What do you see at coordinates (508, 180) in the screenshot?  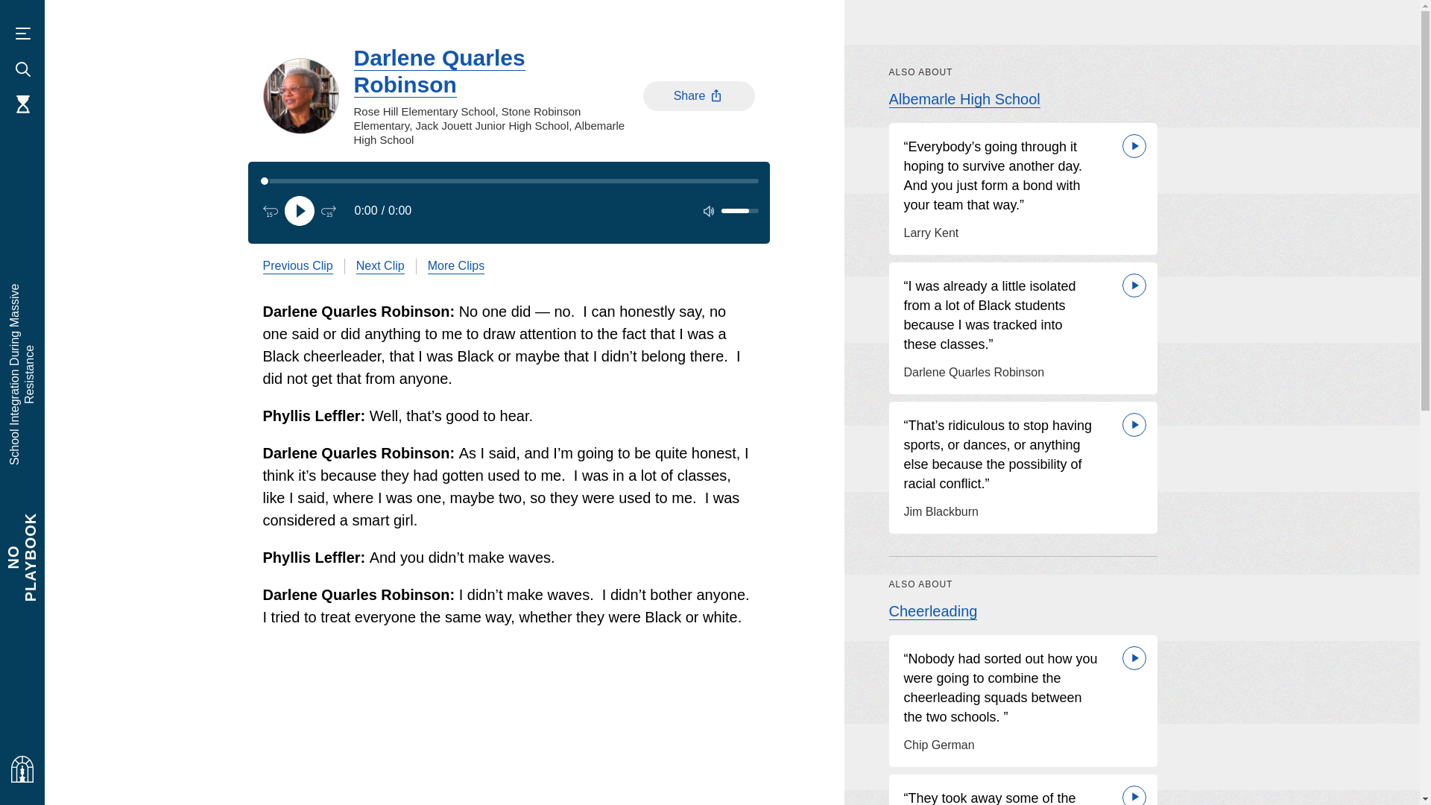 I see `0` at bounding box center [508, 180].